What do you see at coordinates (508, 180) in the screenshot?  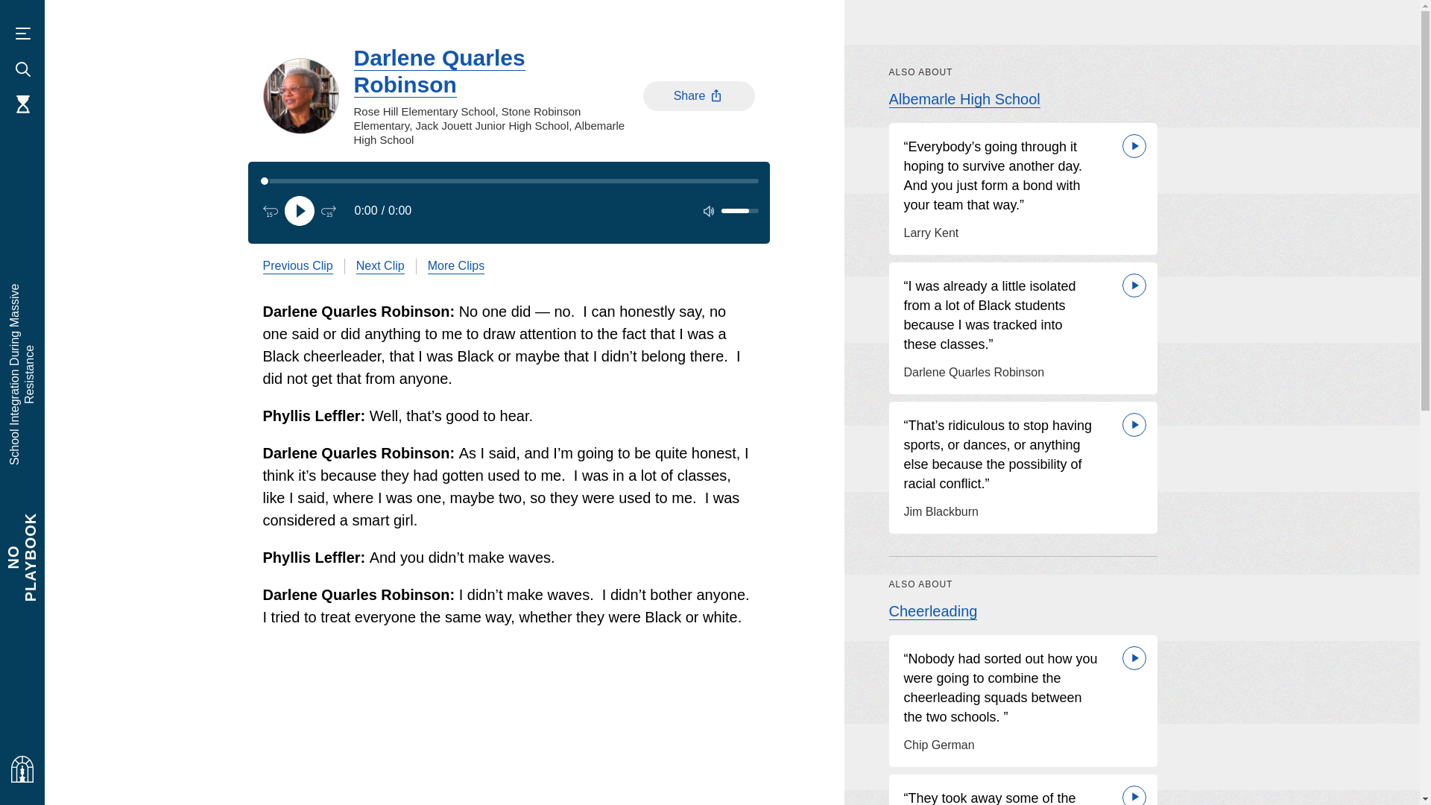 I see `0` at bounding box center [508, 180].